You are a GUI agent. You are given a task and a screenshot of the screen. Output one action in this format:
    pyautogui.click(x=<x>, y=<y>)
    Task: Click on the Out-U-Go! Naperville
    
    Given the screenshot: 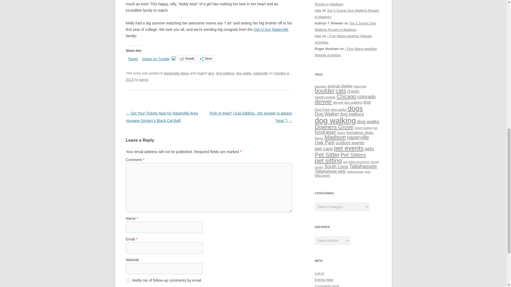 What is the action you would take?
    pyautogui.click(x=271, y=29)
    